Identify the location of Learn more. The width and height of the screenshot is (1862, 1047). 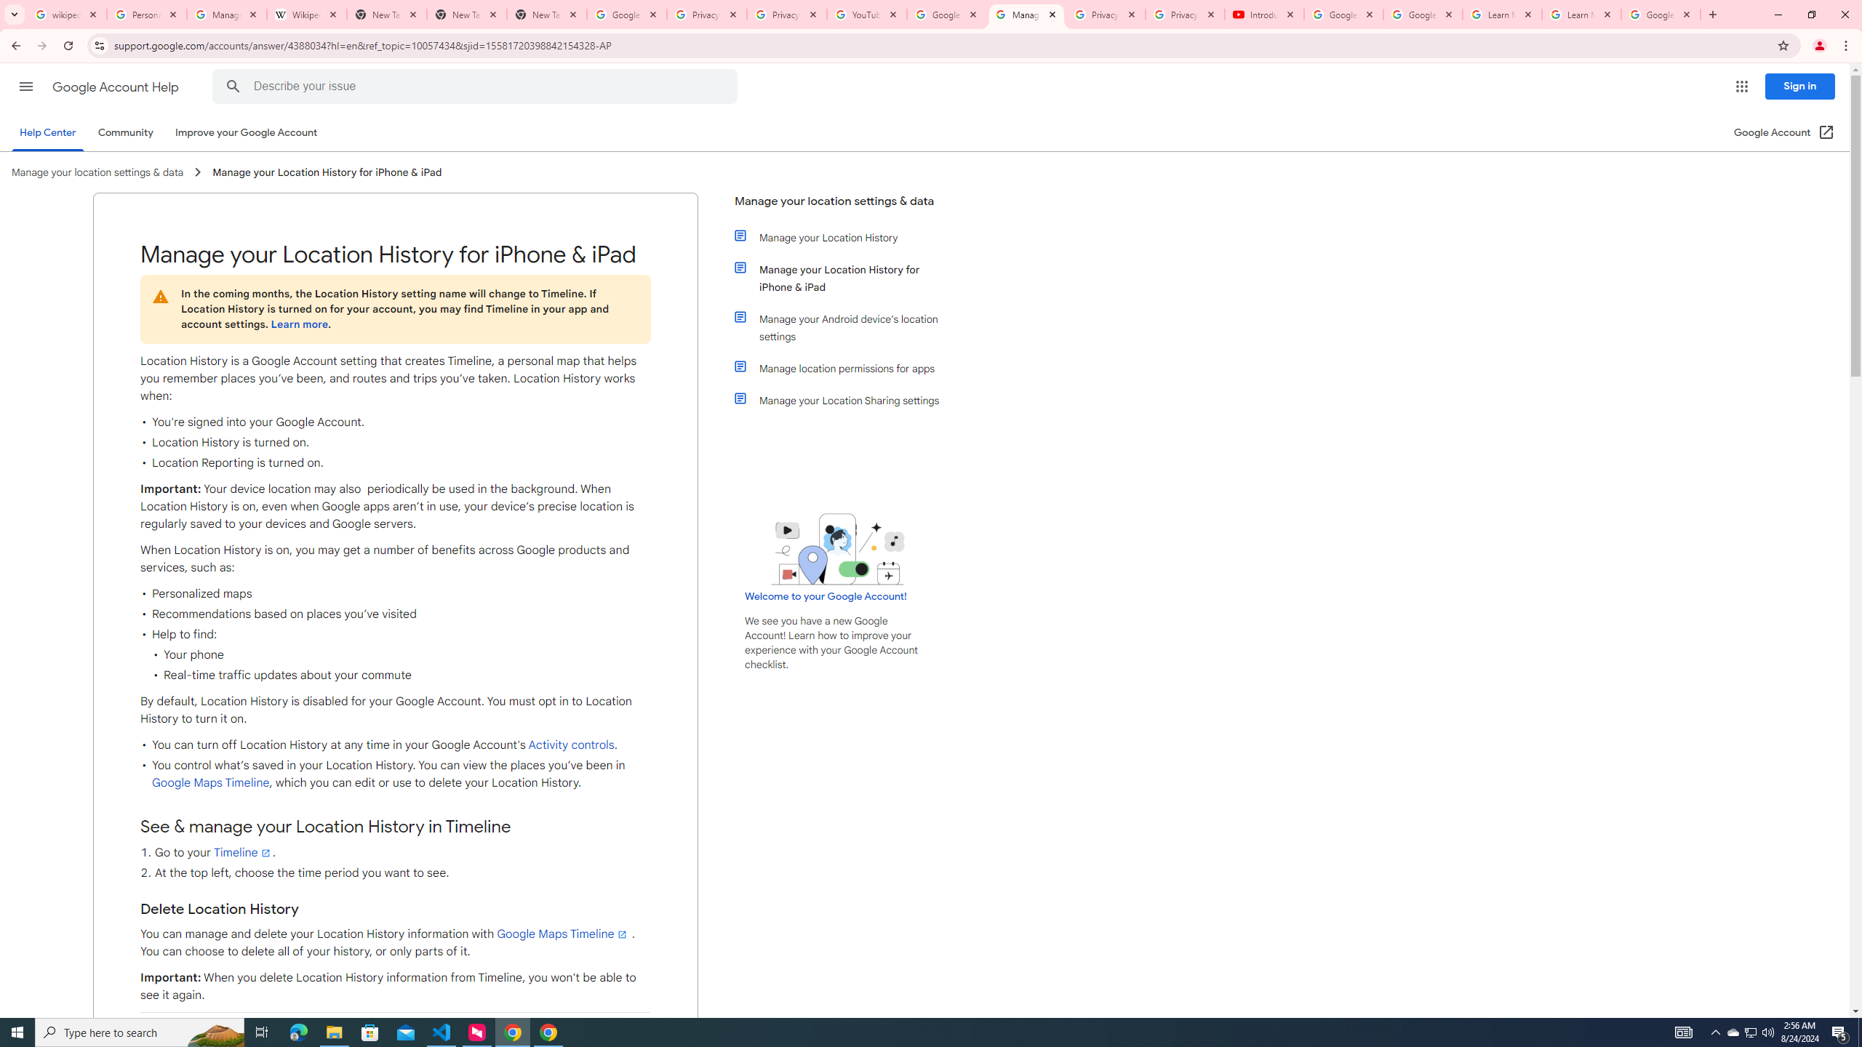
(298, 324).